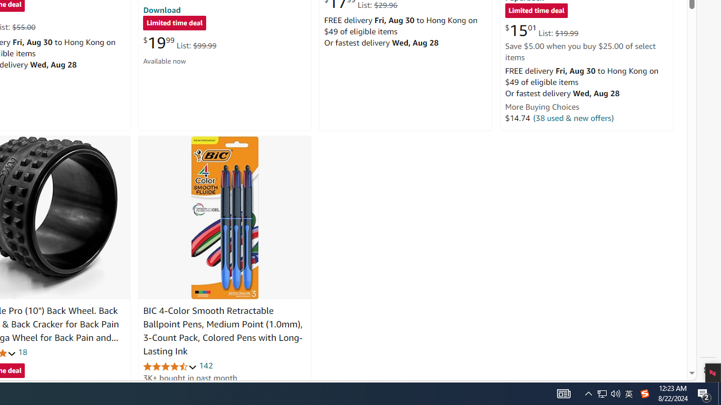  What do you see at coordinates (573, 118) in the screenshot?
I see `(38 used & new offers)` at bounding box center [573, 118].